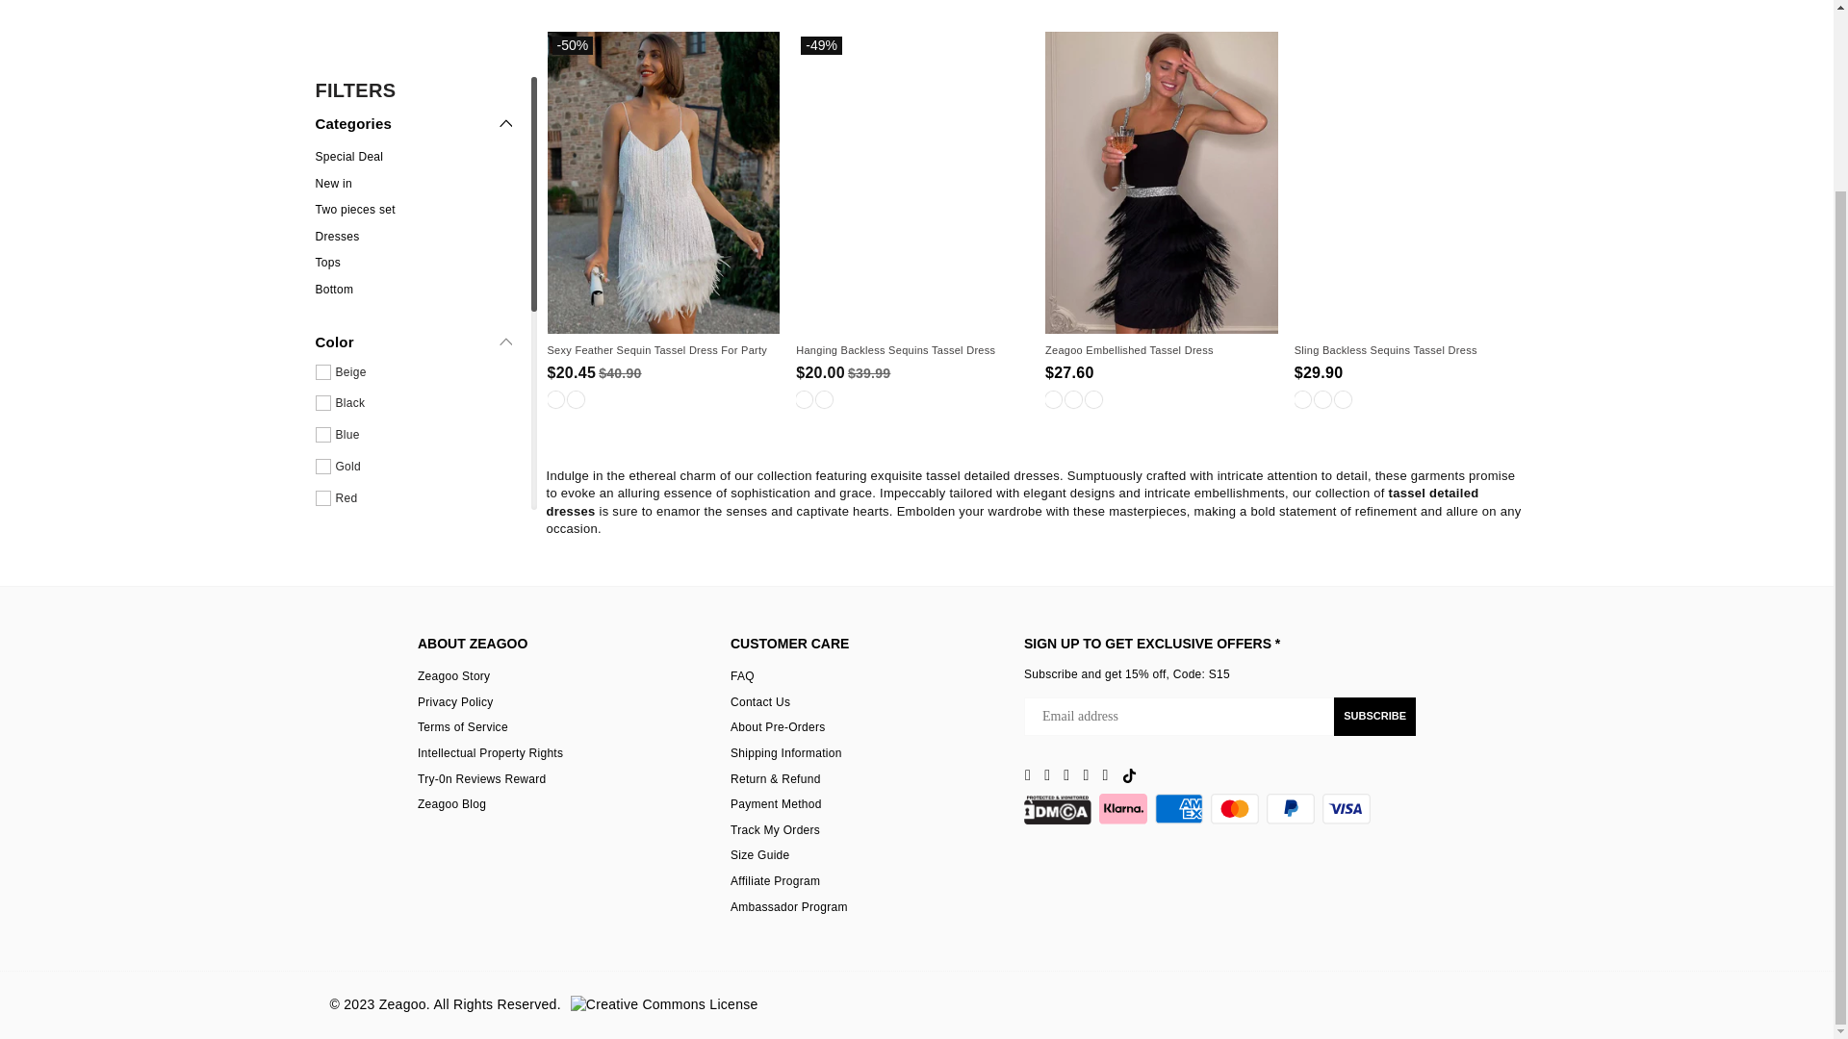  What do you see at coordinates (1234, 808) in the screenshot?
I see `Mastercard` at bounding box center [1234, 808].